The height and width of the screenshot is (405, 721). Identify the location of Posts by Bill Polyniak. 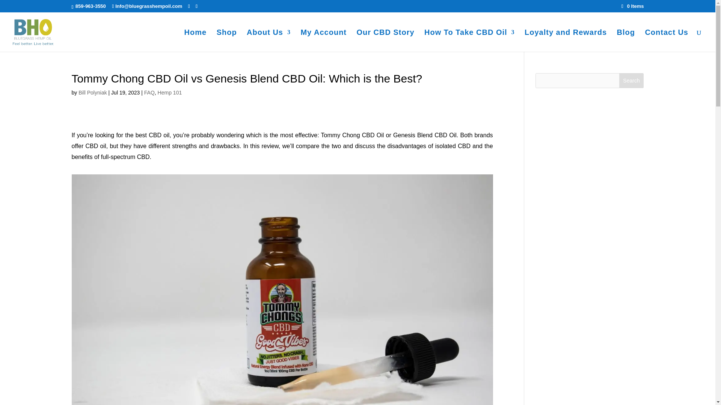
(92, 92).